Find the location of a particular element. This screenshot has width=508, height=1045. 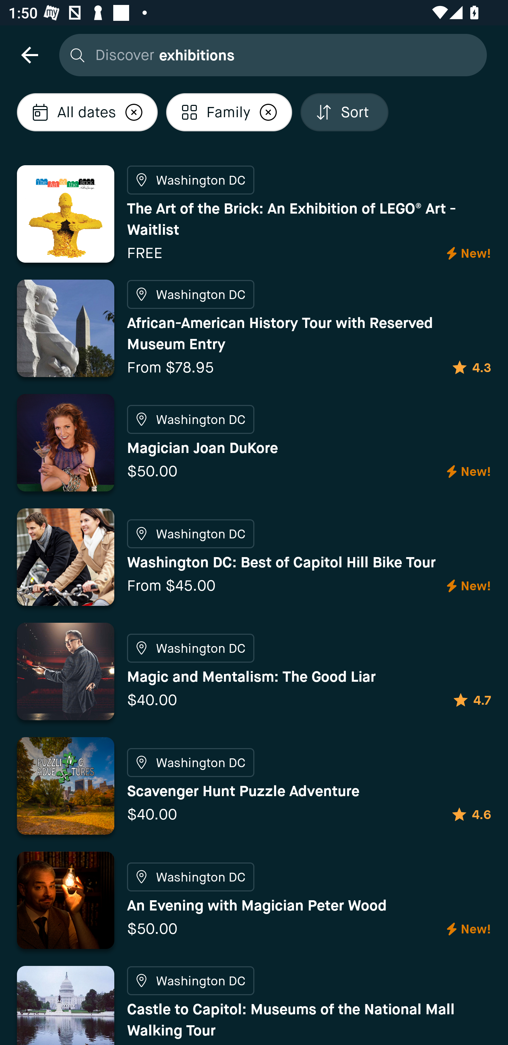

Localized description Family Localized description is located at coordinates (229, 112).